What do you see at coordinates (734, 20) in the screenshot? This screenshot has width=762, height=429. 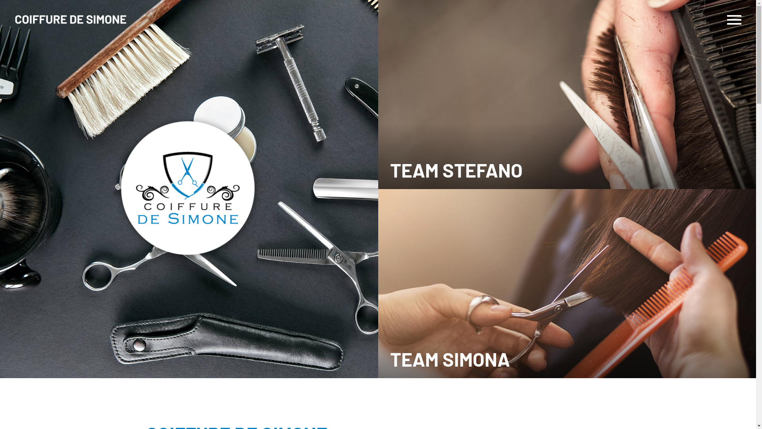 I see `Primary Menu` at bounding box center [734, 20].